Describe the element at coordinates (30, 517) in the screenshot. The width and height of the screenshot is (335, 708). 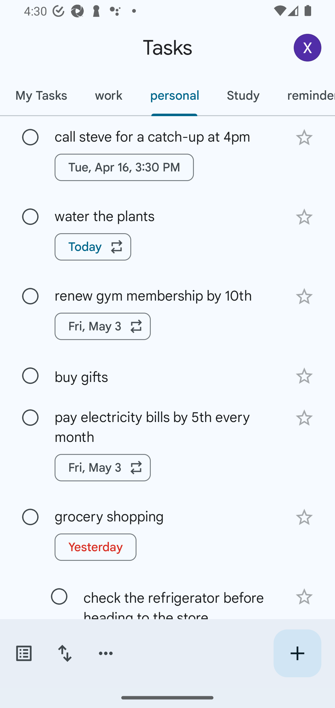
I see `Mark as complete` at that location.